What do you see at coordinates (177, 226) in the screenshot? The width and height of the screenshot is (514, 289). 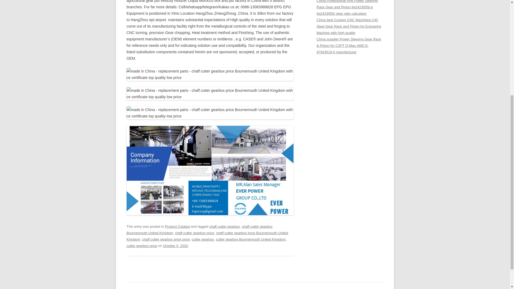 I see `Product Catalog` at bounding box center [177, 226].